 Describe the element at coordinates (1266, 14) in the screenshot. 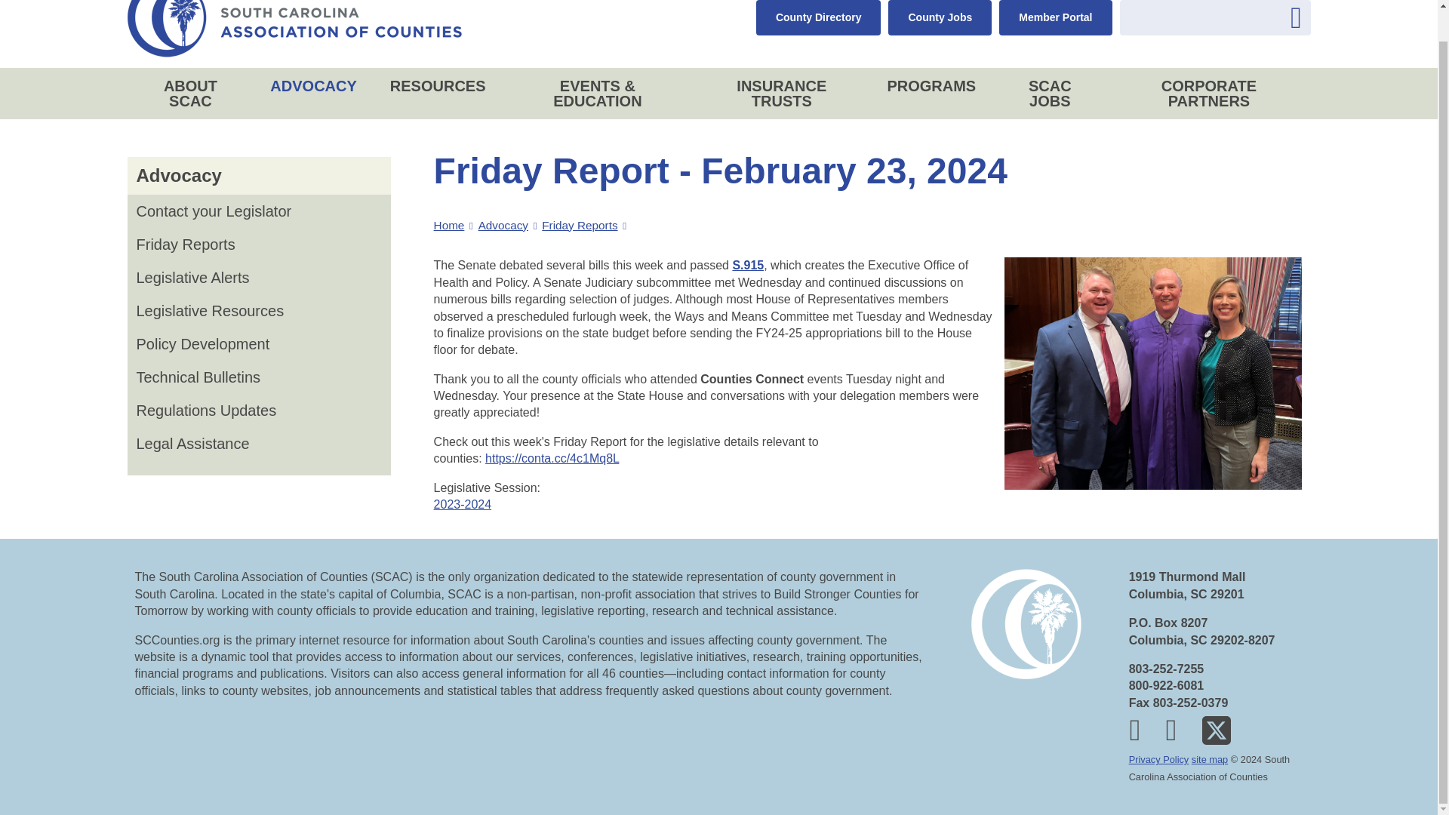

I see `COUNTY DIRECTORY` at that location.